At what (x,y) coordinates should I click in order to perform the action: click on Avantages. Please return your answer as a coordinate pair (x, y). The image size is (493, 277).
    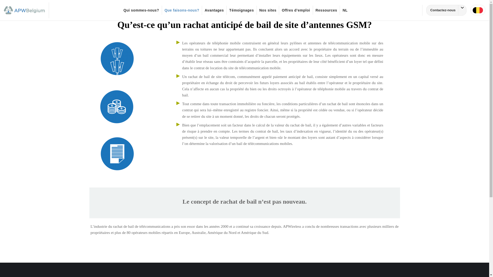
    Looking at the image, I should click on (214, 10).